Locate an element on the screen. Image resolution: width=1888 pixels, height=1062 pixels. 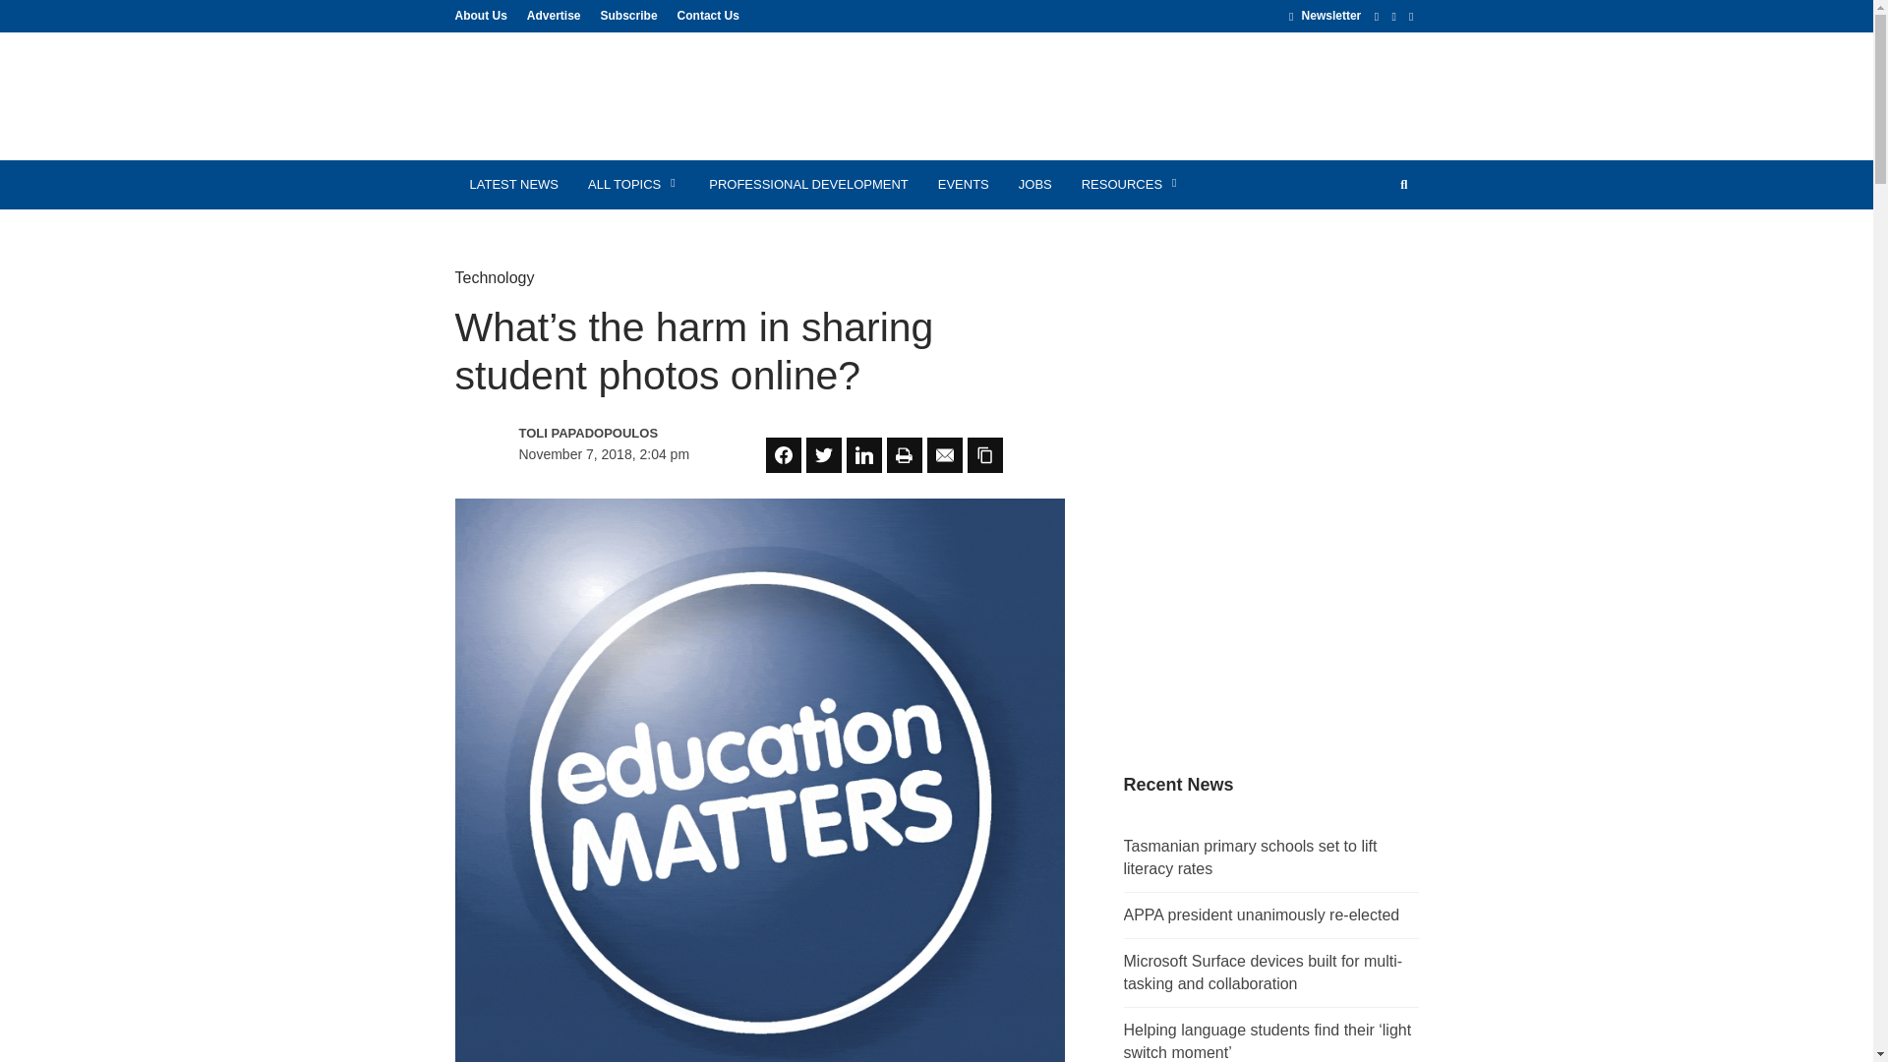
Contact Us is located at coordinates (704, 15).